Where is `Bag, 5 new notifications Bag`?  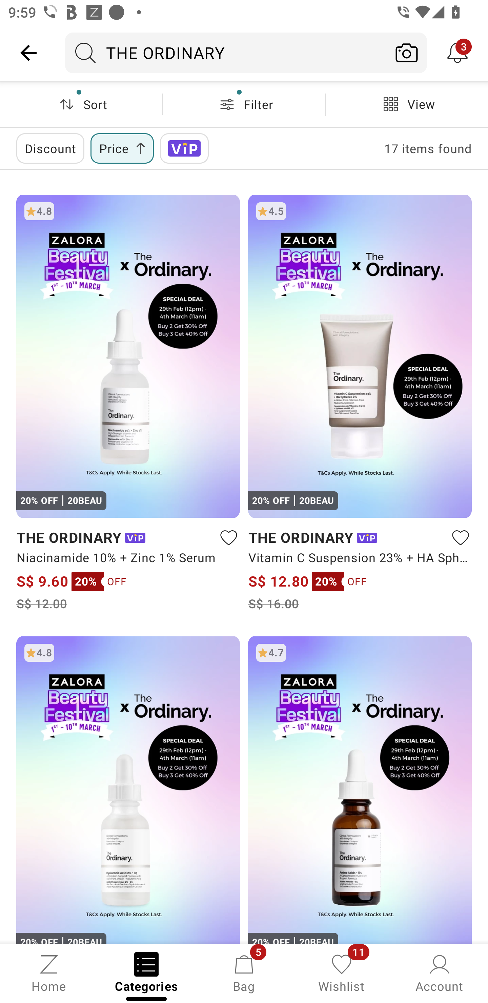 Bag, 5 new notifications Bag is located at coordinates (244, 973).